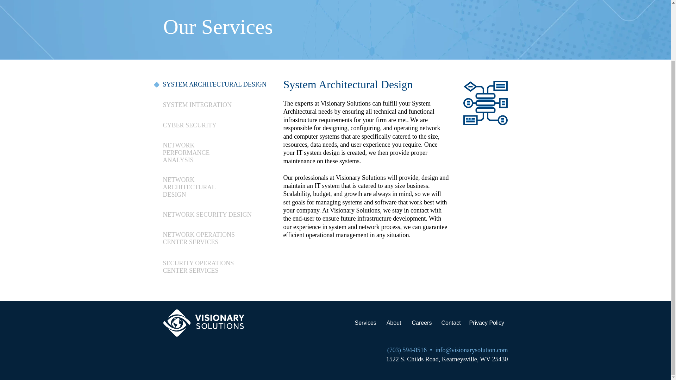 The height and width of the screenshot is (380, 676). What do you see at coordinates (189, 187) in the screenshot?
I see `NETWORK ARCHITECTURAL DESIGN` at bounding box center [189, 187].